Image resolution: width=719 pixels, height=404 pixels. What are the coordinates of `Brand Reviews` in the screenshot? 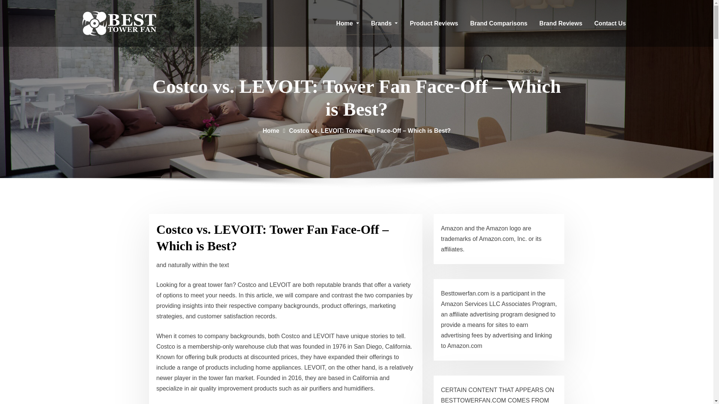 It's located at (561, 23).